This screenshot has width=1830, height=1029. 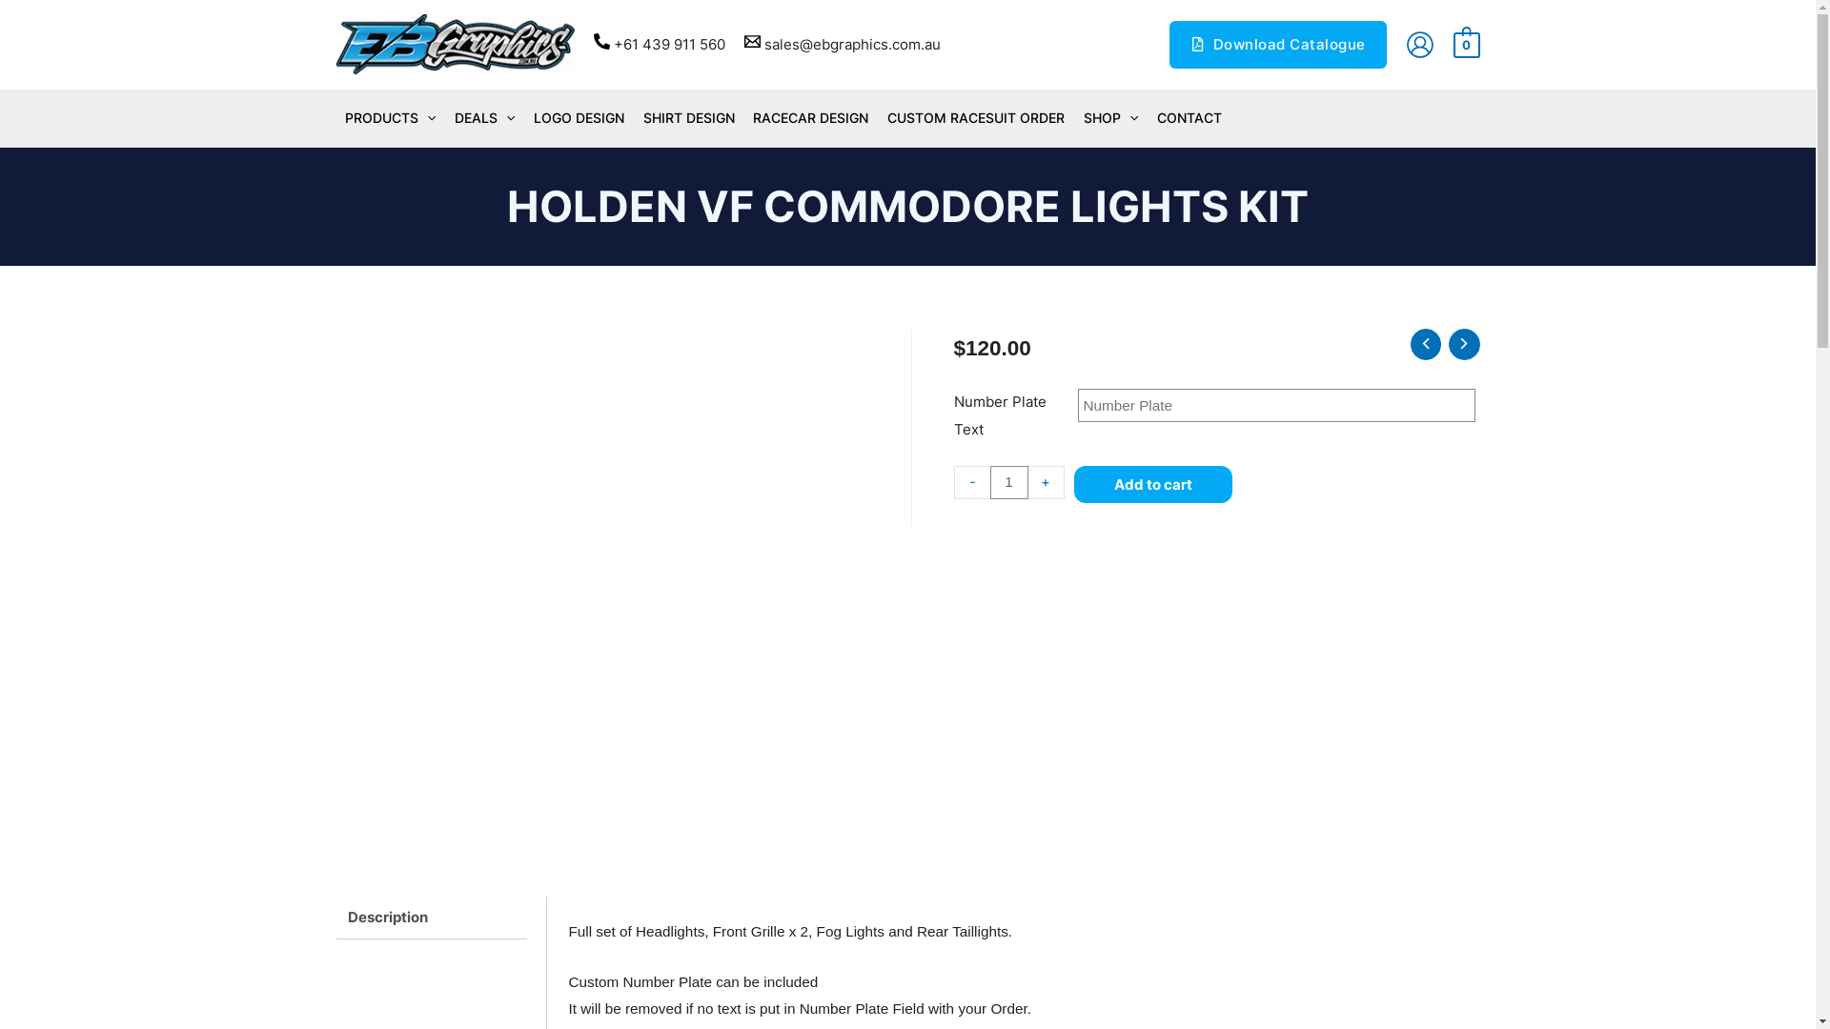 What do you see at coordinates (1189, 118) in the screenshot?
I see `CONTACT` at bounding box center [1189, 118].